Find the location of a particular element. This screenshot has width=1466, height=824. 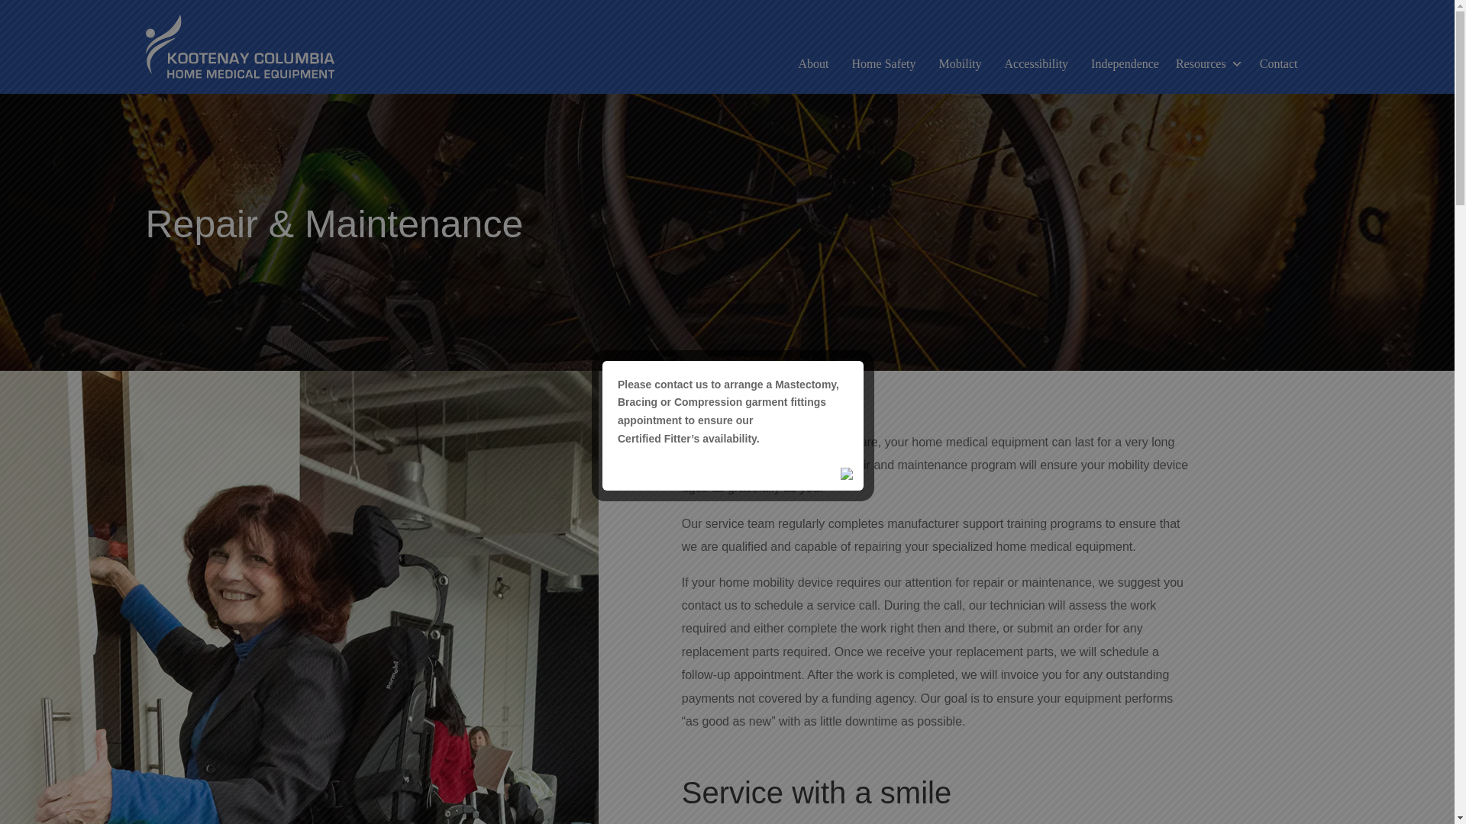

Mobility is located at coordinates (961, 63).